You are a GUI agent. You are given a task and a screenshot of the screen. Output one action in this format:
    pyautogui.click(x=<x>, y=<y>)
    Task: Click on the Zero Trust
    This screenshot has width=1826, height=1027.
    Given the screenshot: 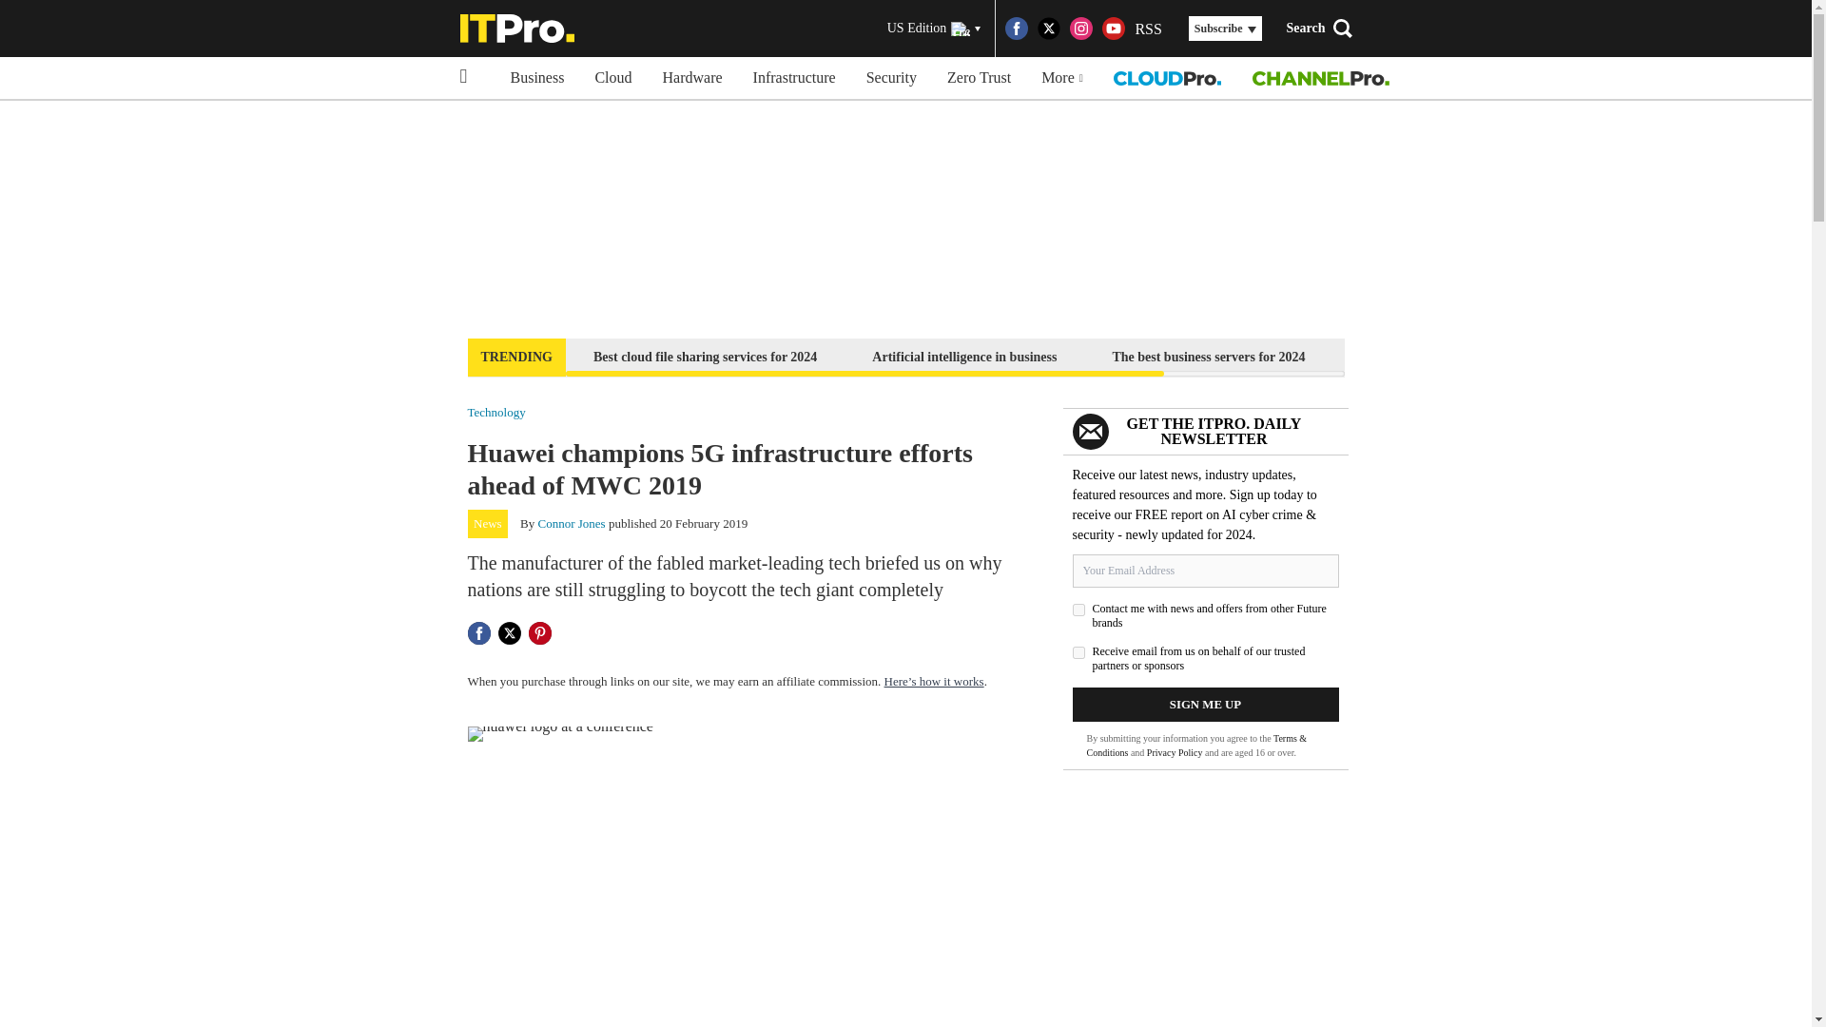 What is the action you would take?
    pyautogui.click(x=979, y=78)
    